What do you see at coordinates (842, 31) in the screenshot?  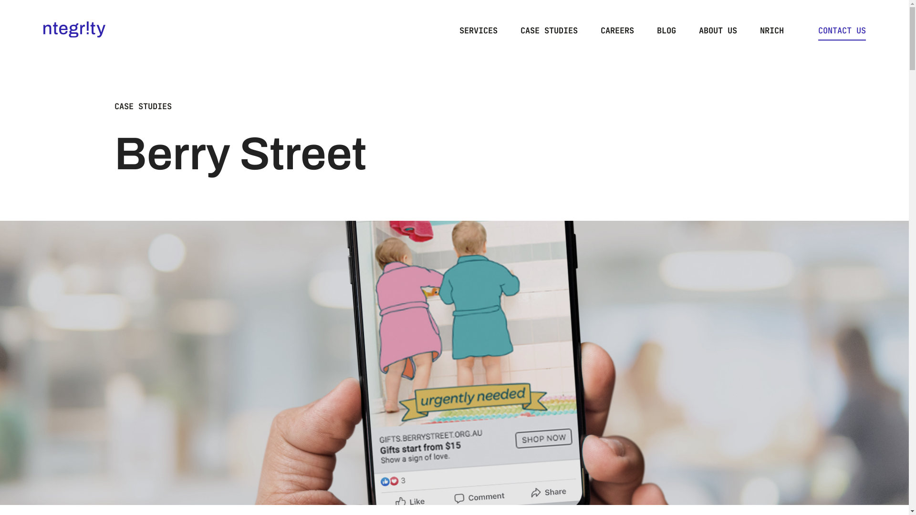 I see `CONTACT US` at bounding box center [842, 31].